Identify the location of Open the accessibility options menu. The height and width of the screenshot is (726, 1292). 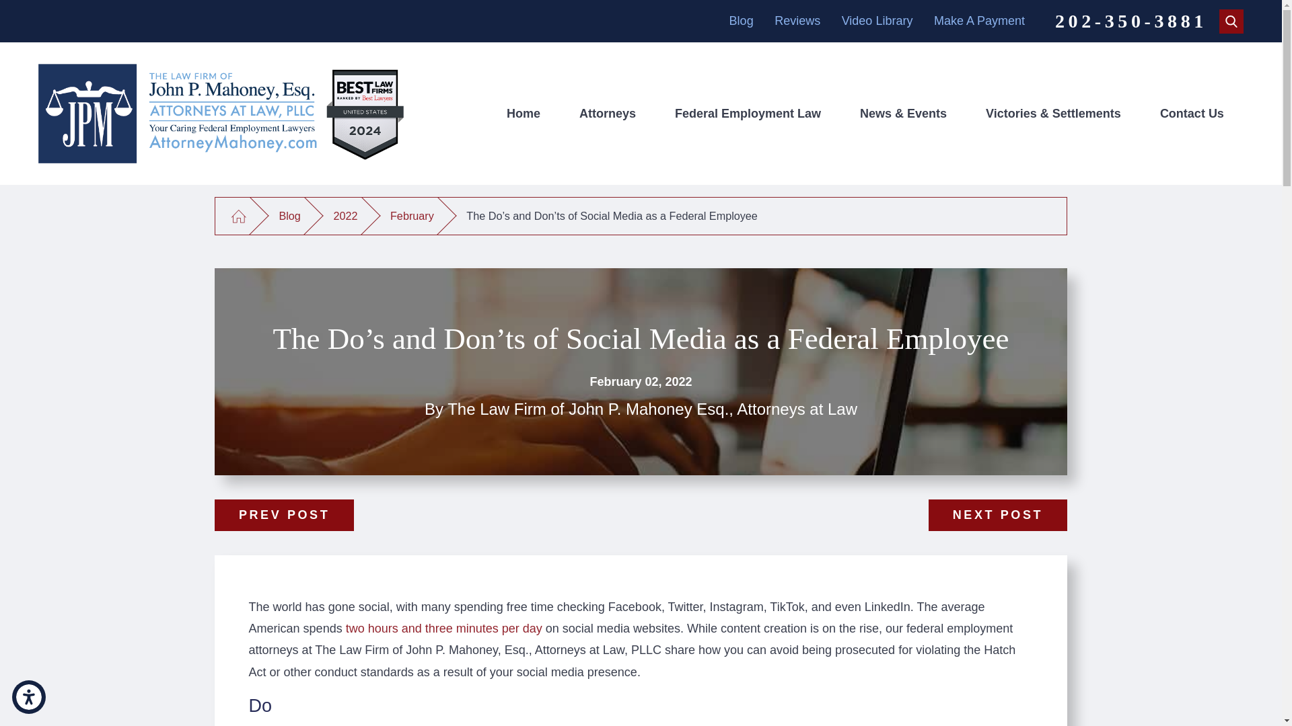
(28, 696).